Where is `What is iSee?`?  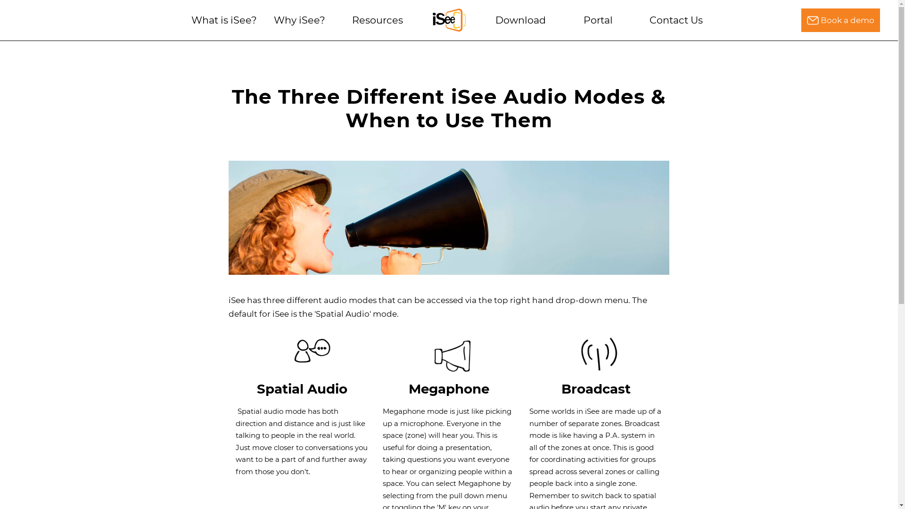
What is iSee? is located at coordinates (224, 20).